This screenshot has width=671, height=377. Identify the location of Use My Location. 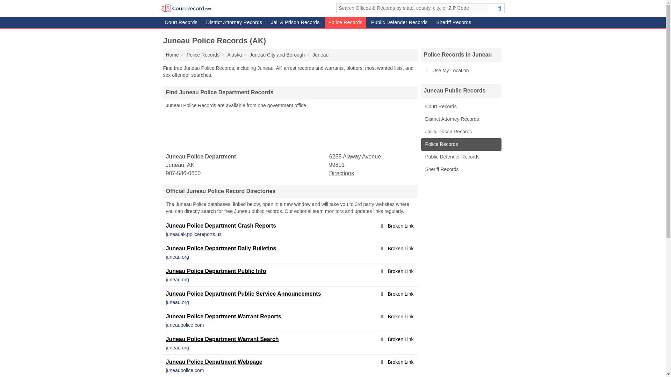
(461, 71).